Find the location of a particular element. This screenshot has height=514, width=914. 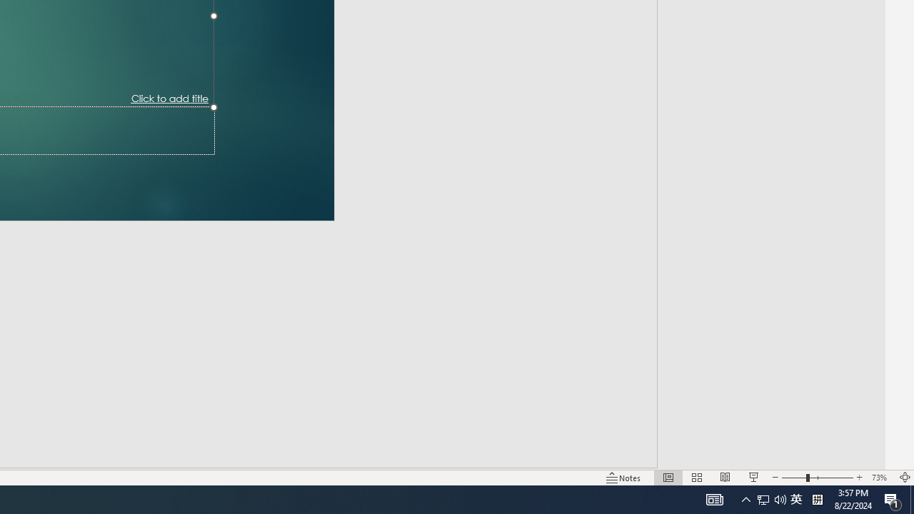

Zoom 73% is located at coordinates (881, 477).